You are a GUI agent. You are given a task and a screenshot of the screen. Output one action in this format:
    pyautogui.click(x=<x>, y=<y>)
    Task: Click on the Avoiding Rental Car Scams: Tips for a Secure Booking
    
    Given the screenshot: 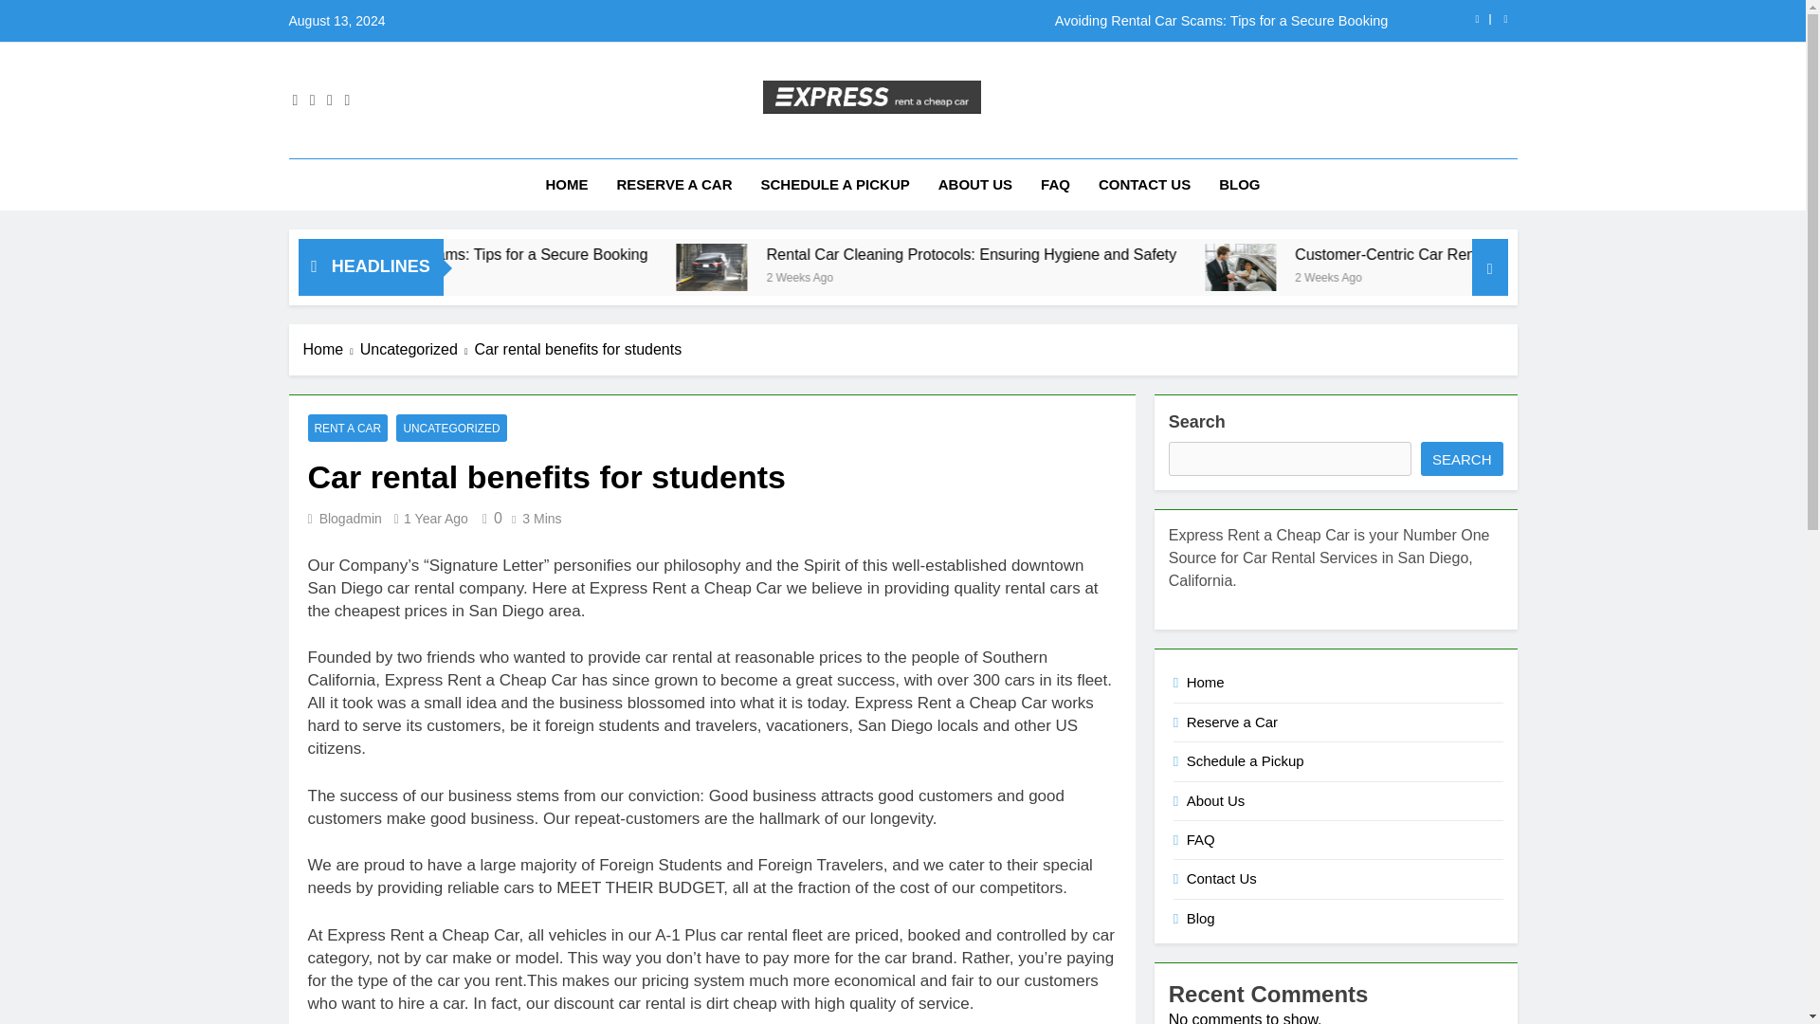 What is the action you would take?
    pyautogui.click(x=642, y=254)
    